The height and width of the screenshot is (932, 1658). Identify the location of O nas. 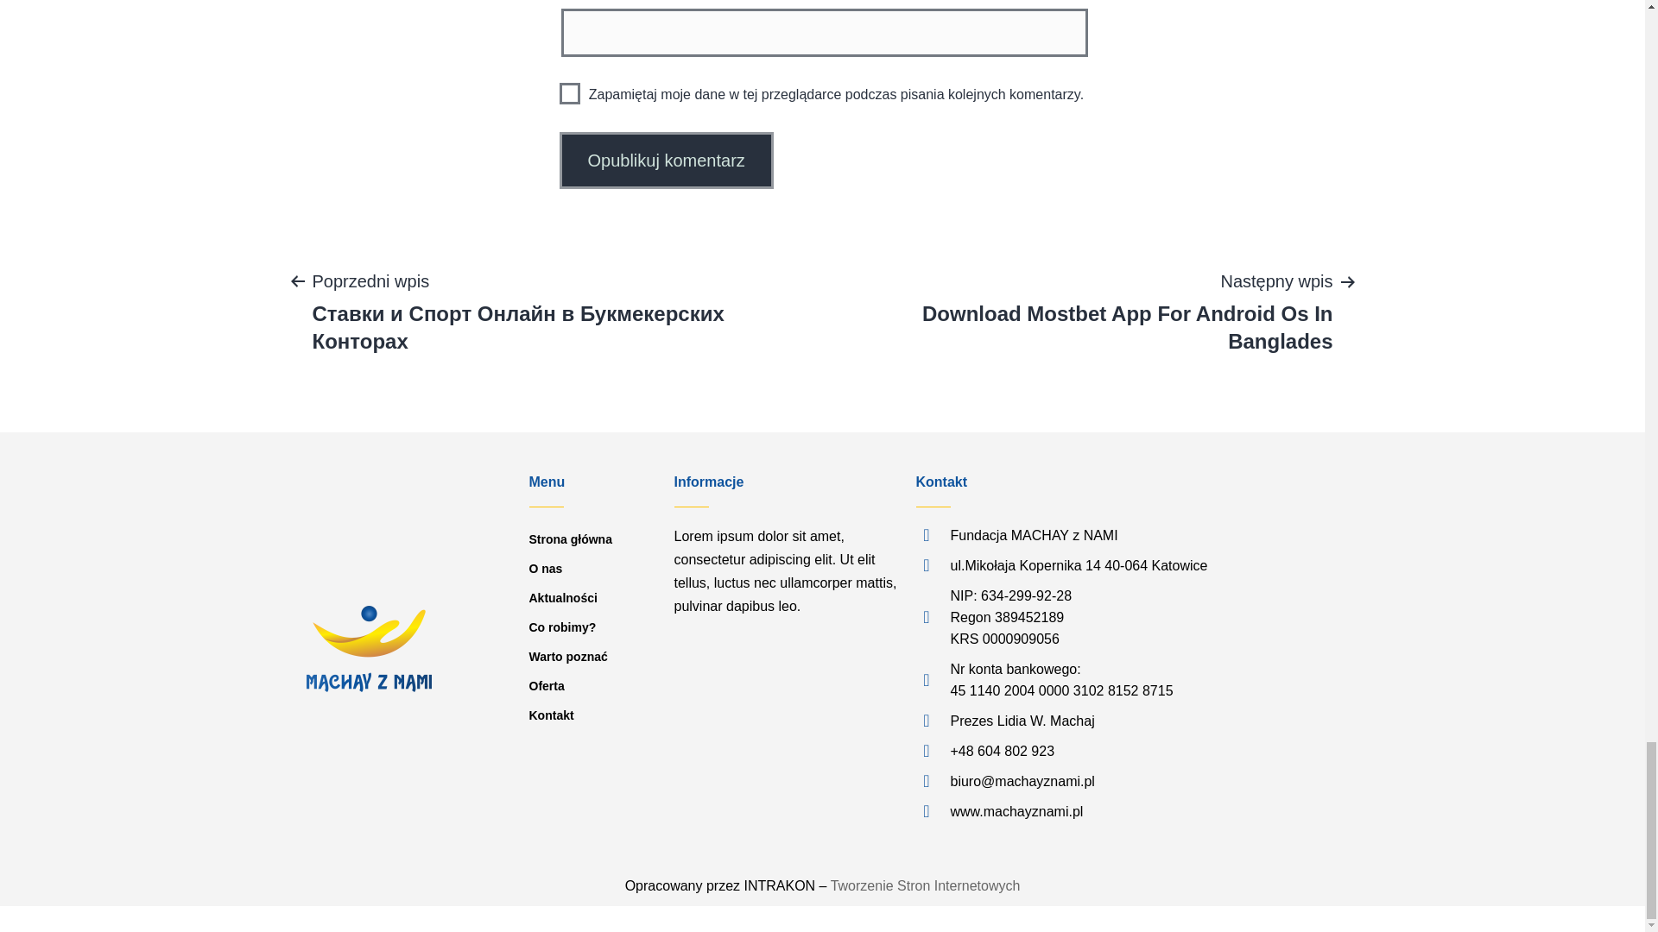
(592, 568).